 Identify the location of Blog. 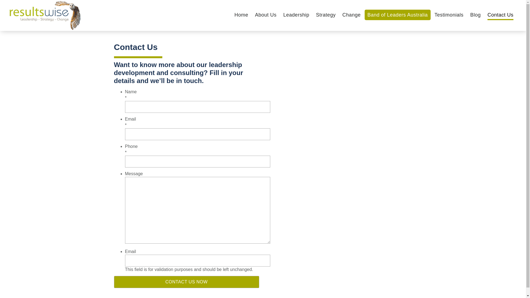
(475, 15).